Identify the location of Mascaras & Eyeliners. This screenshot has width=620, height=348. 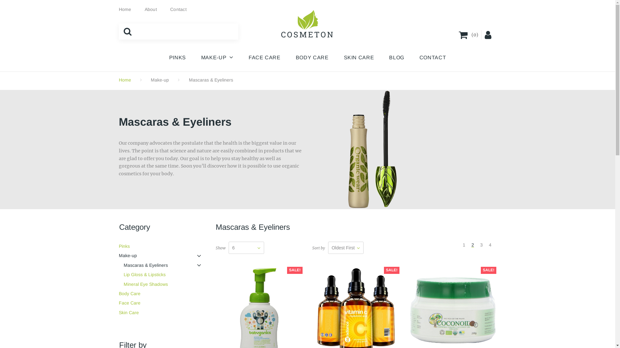
(162, 266).